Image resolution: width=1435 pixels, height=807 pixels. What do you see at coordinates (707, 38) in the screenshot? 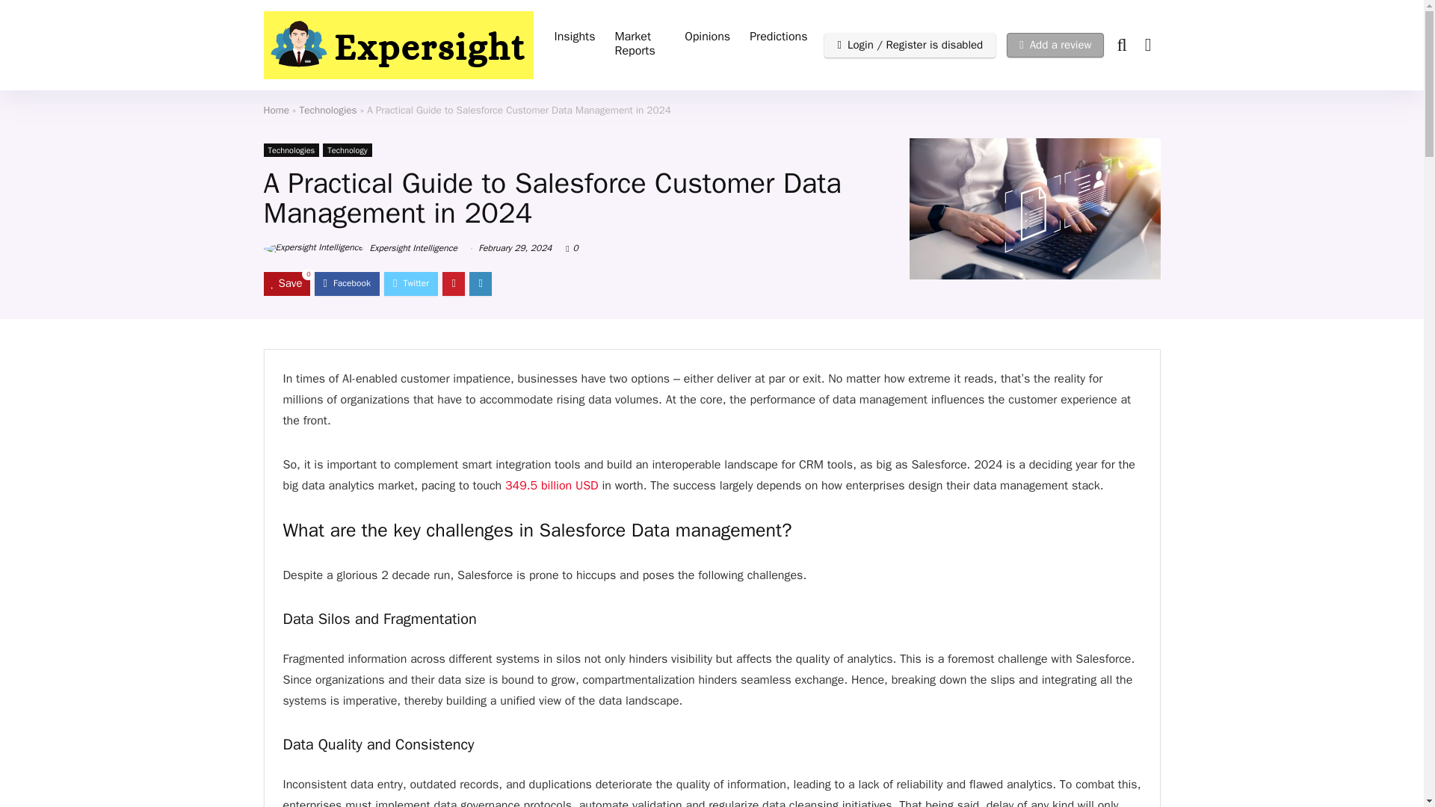
I see `Opinions` at bounding box center [707, 38].